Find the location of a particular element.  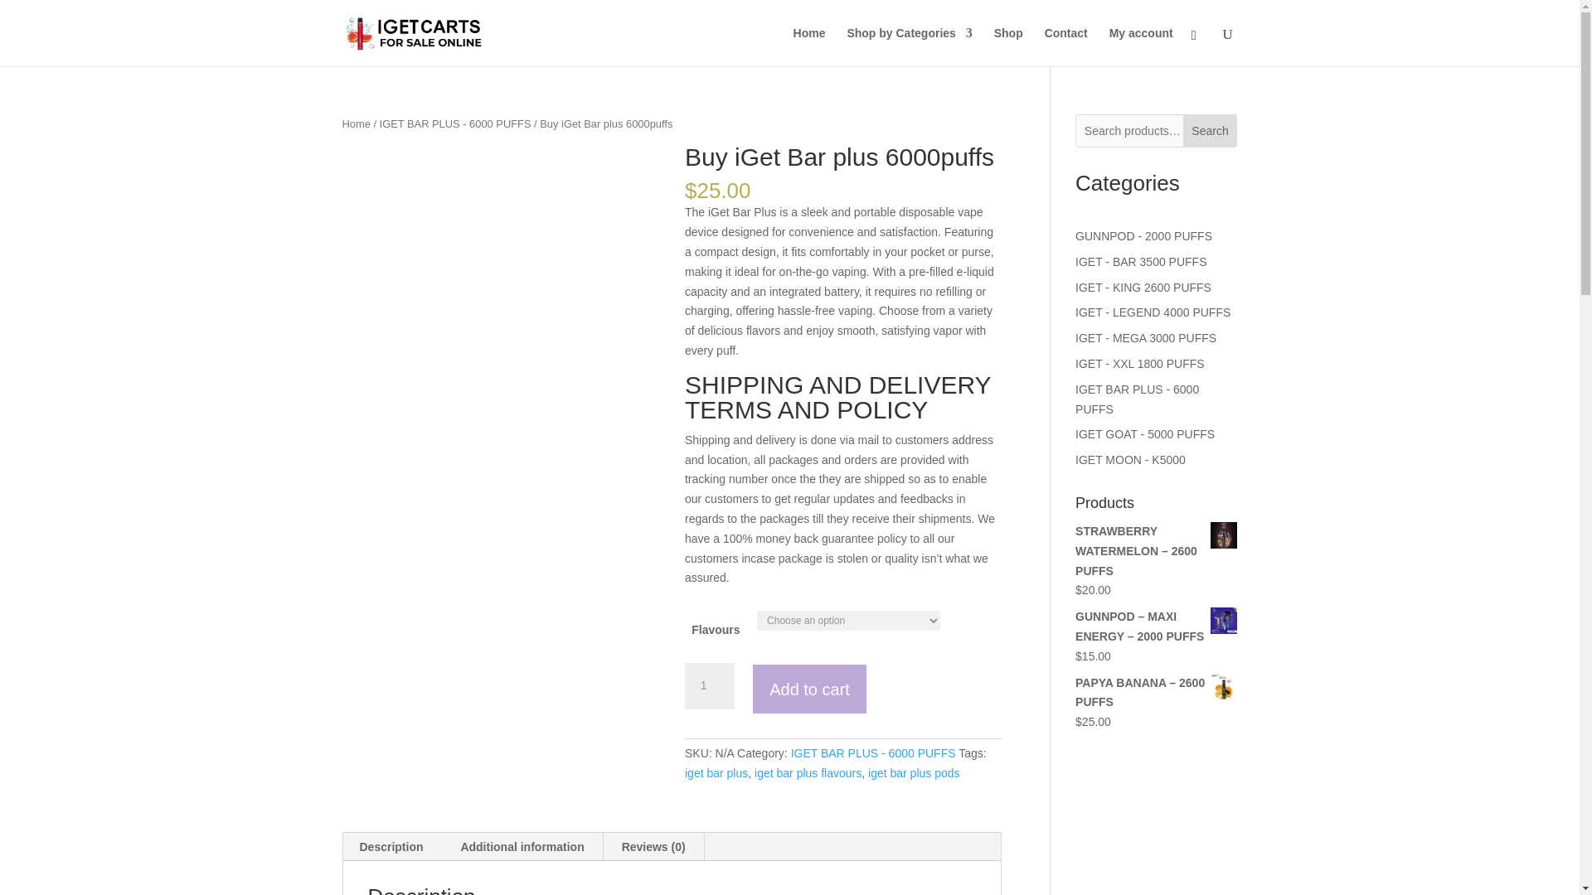

Contact is located at coordinates (1065, 46).